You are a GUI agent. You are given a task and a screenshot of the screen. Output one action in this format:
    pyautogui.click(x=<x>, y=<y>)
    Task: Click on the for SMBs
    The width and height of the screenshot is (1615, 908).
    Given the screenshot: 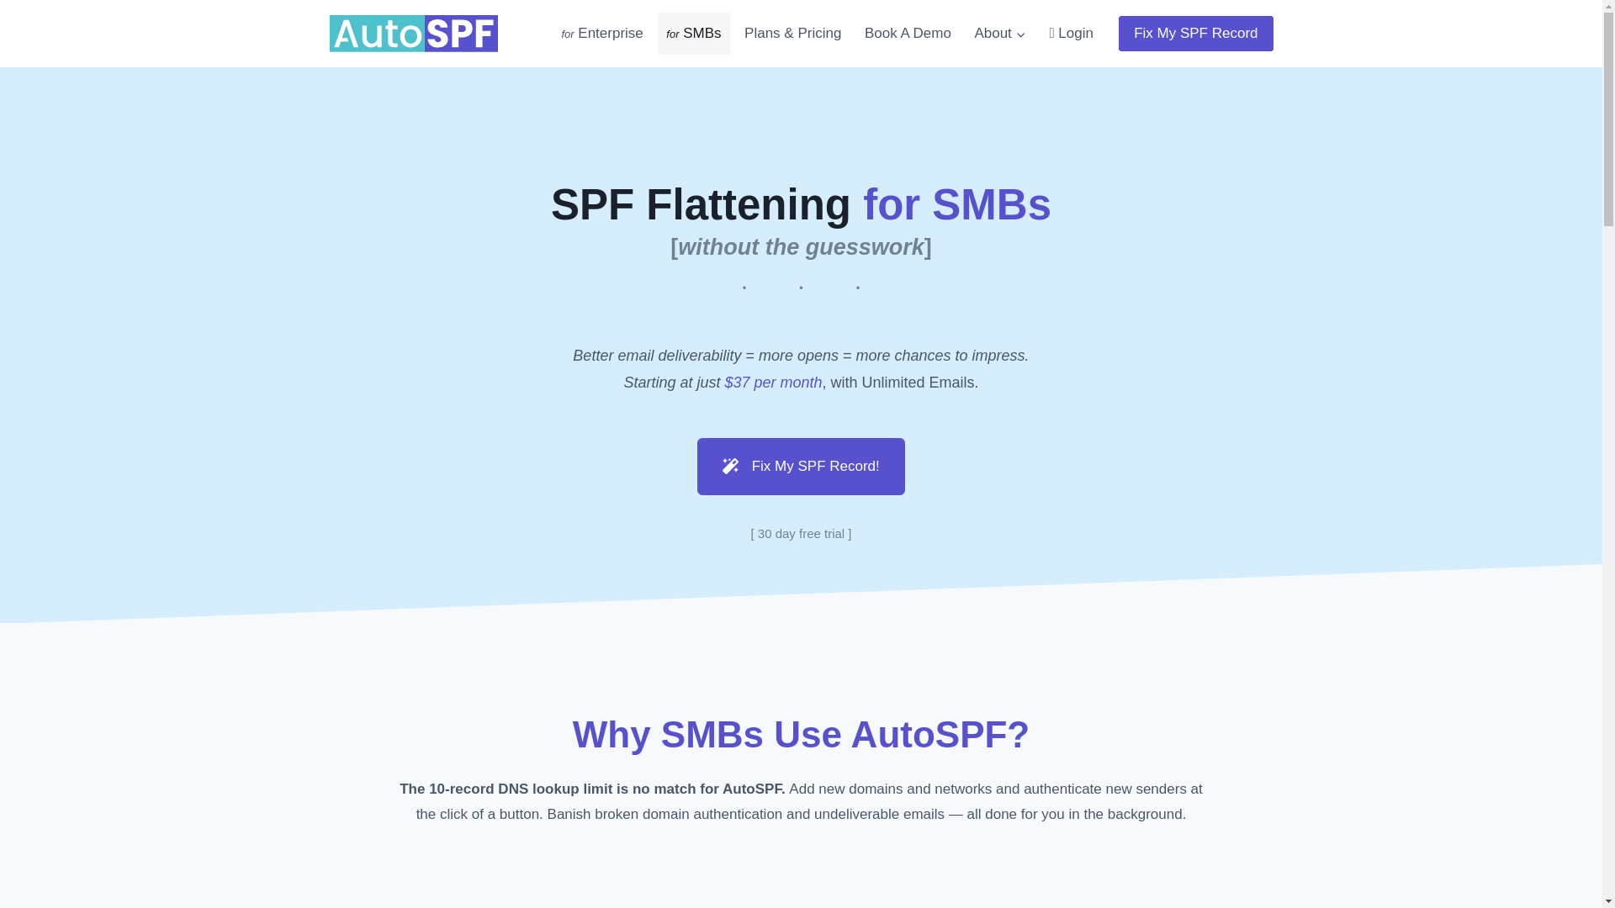 What is the action you would take?
    pyautogui.click(x=693, y=34)
    